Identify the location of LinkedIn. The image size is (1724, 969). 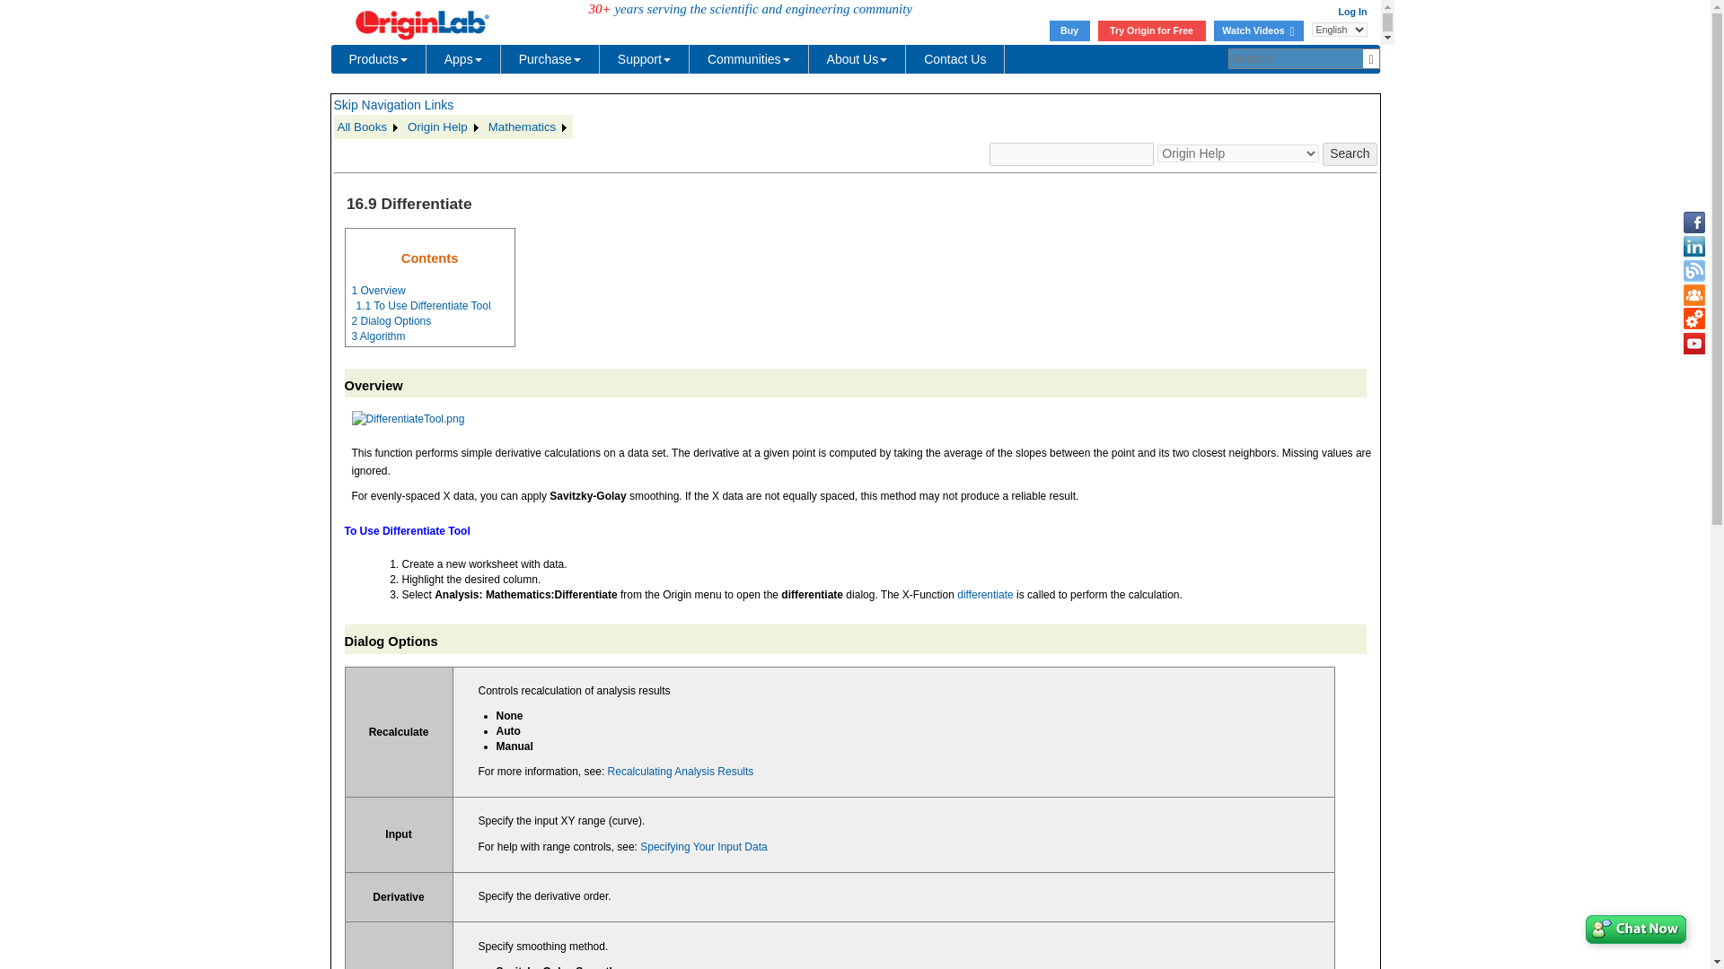
(1693, 247).